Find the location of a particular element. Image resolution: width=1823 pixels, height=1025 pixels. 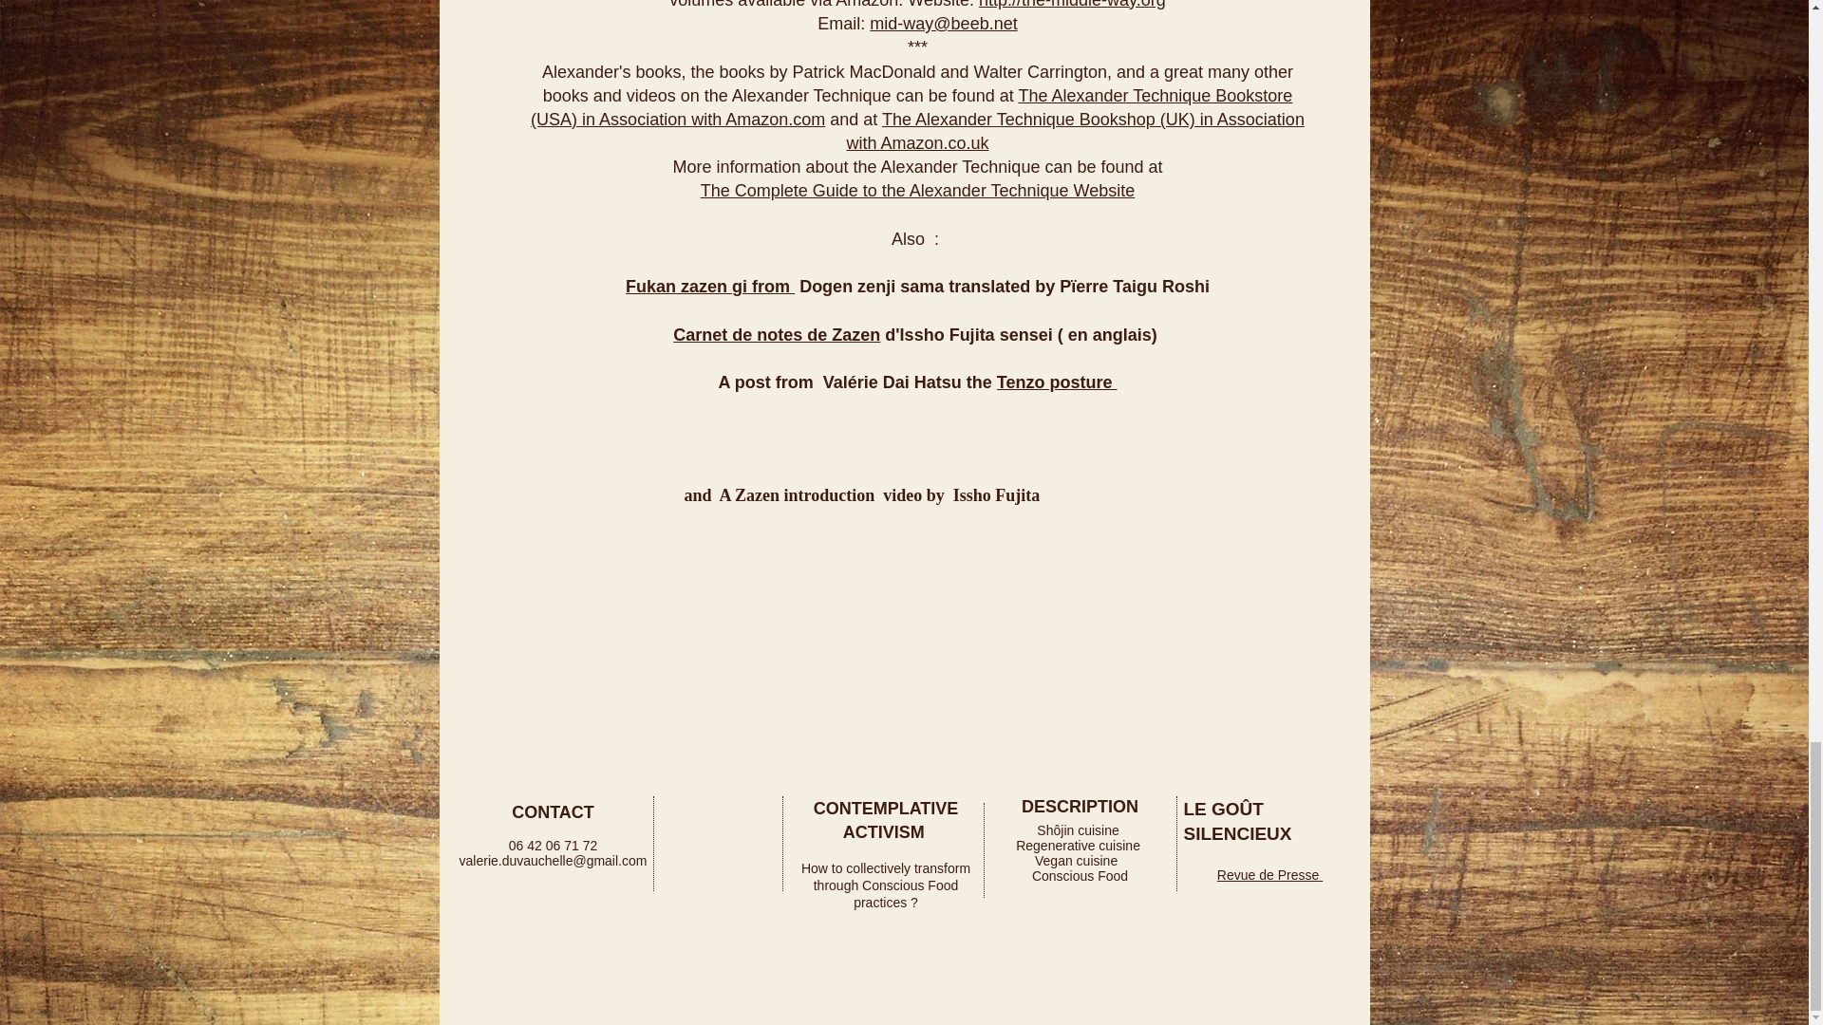

The Complete Guide to the Alexander Technique Website is located at coordinates (917, 190).